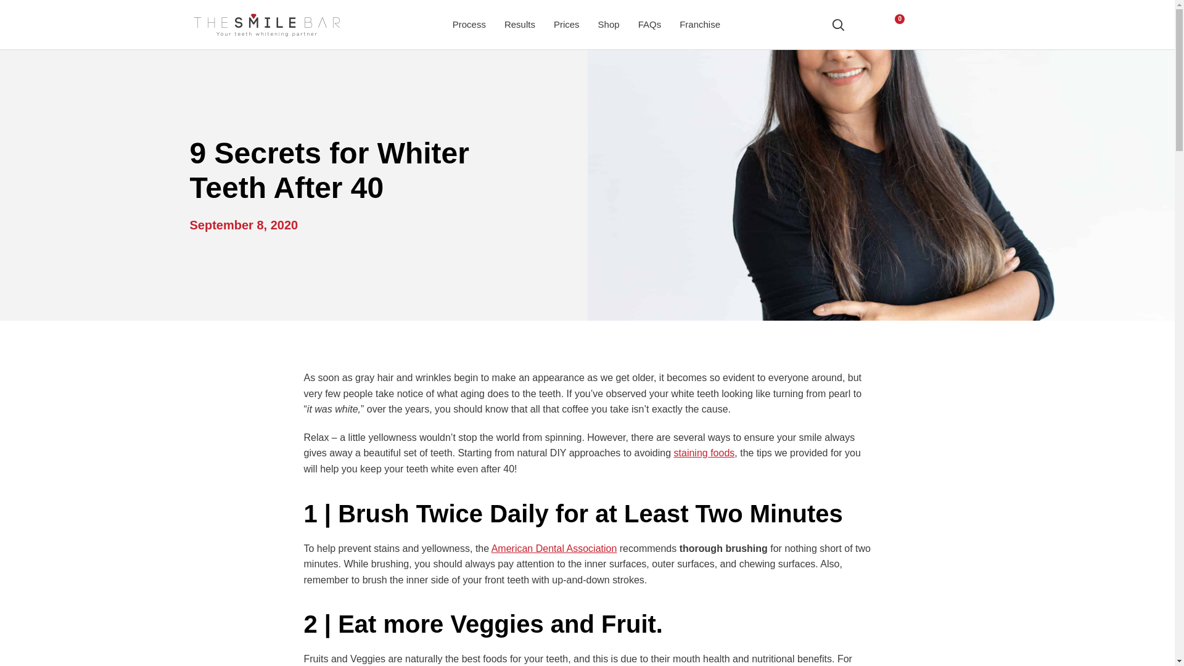  I want to click on Search, so click(837, 25).